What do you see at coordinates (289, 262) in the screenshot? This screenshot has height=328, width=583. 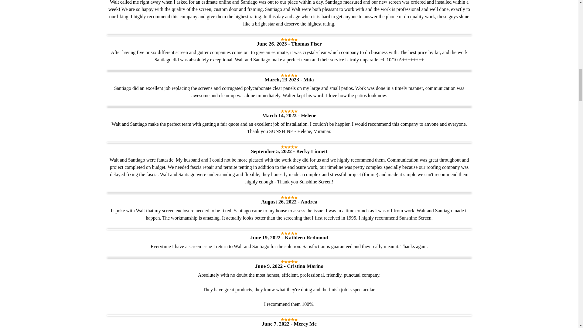 I see `5 Stars` at bounding box center [289, 262].